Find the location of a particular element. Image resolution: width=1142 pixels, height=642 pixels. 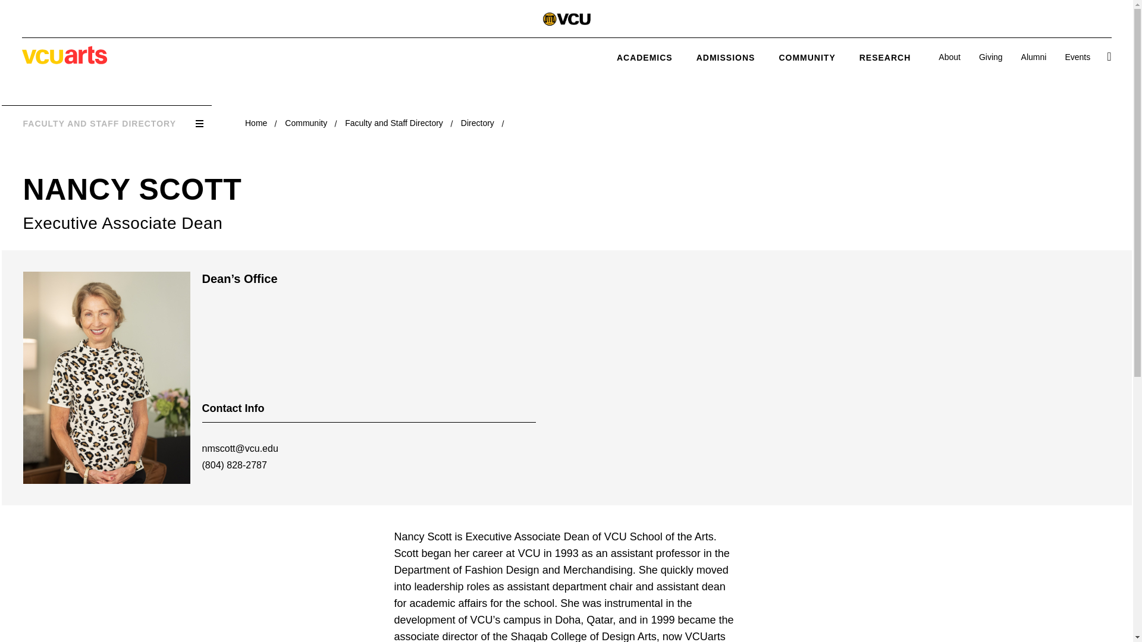

Go to VCUarts. is located at coordinates (256, 122).